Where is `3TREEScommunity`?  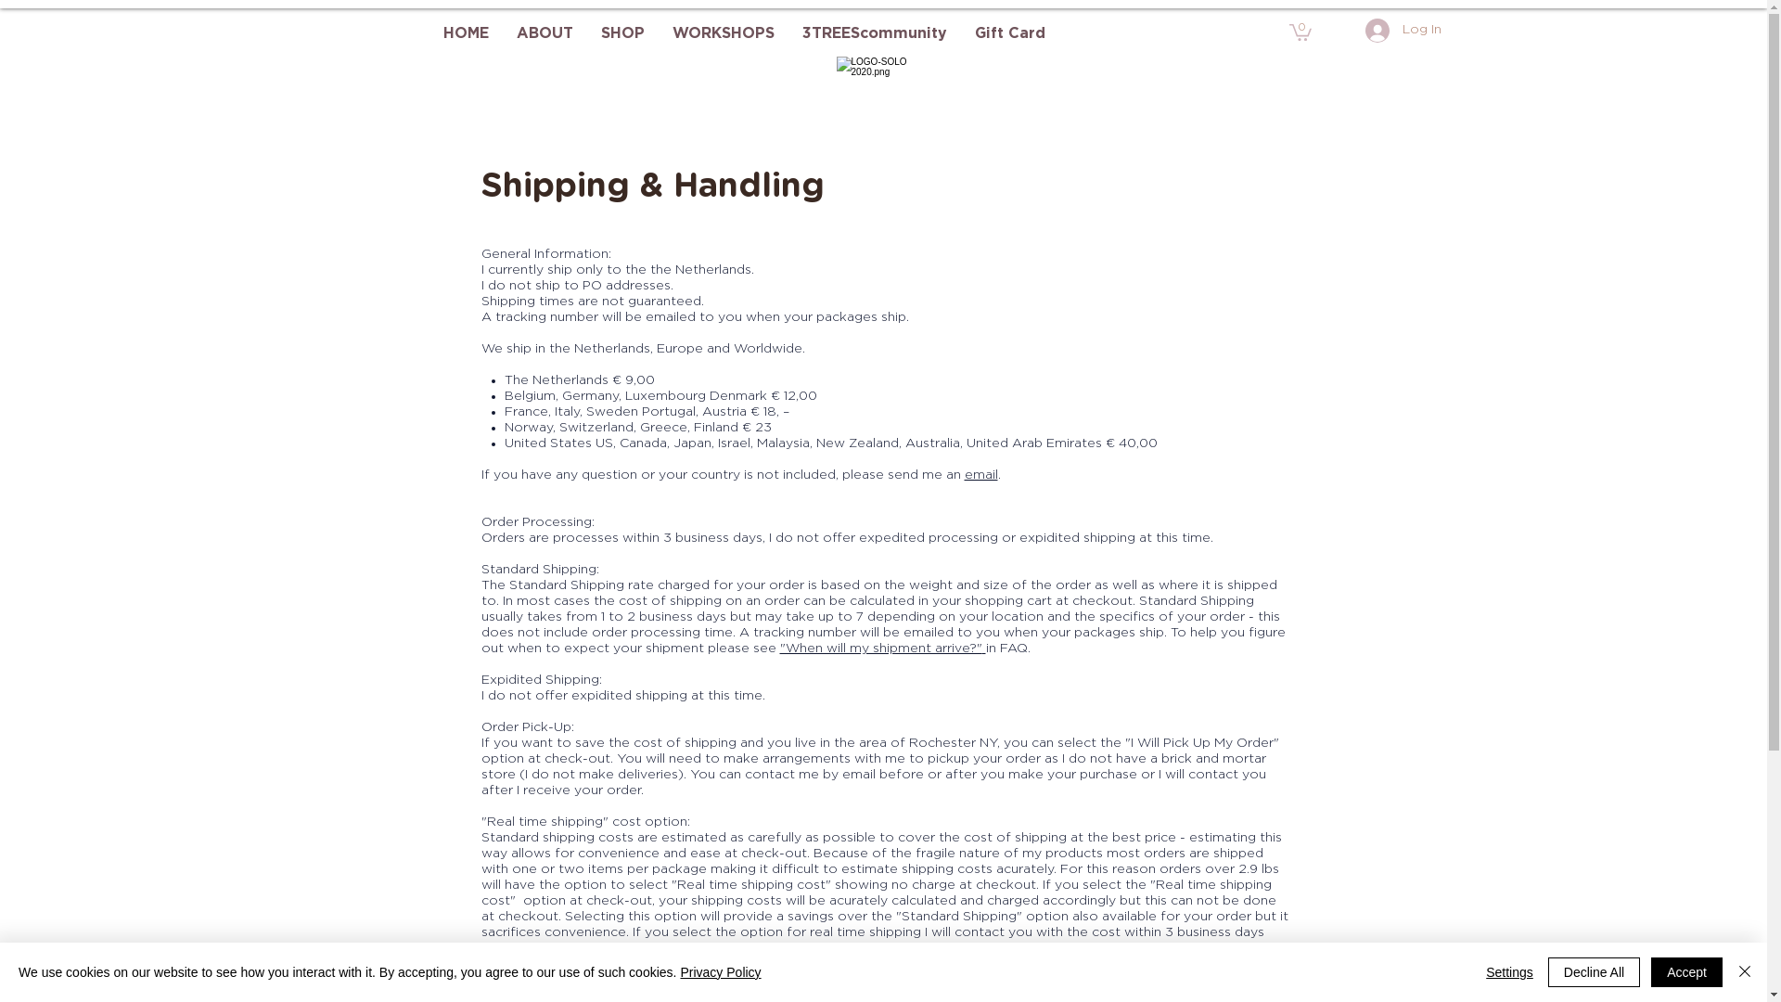
3TREEScommunity is located at coordinates (875, 33).